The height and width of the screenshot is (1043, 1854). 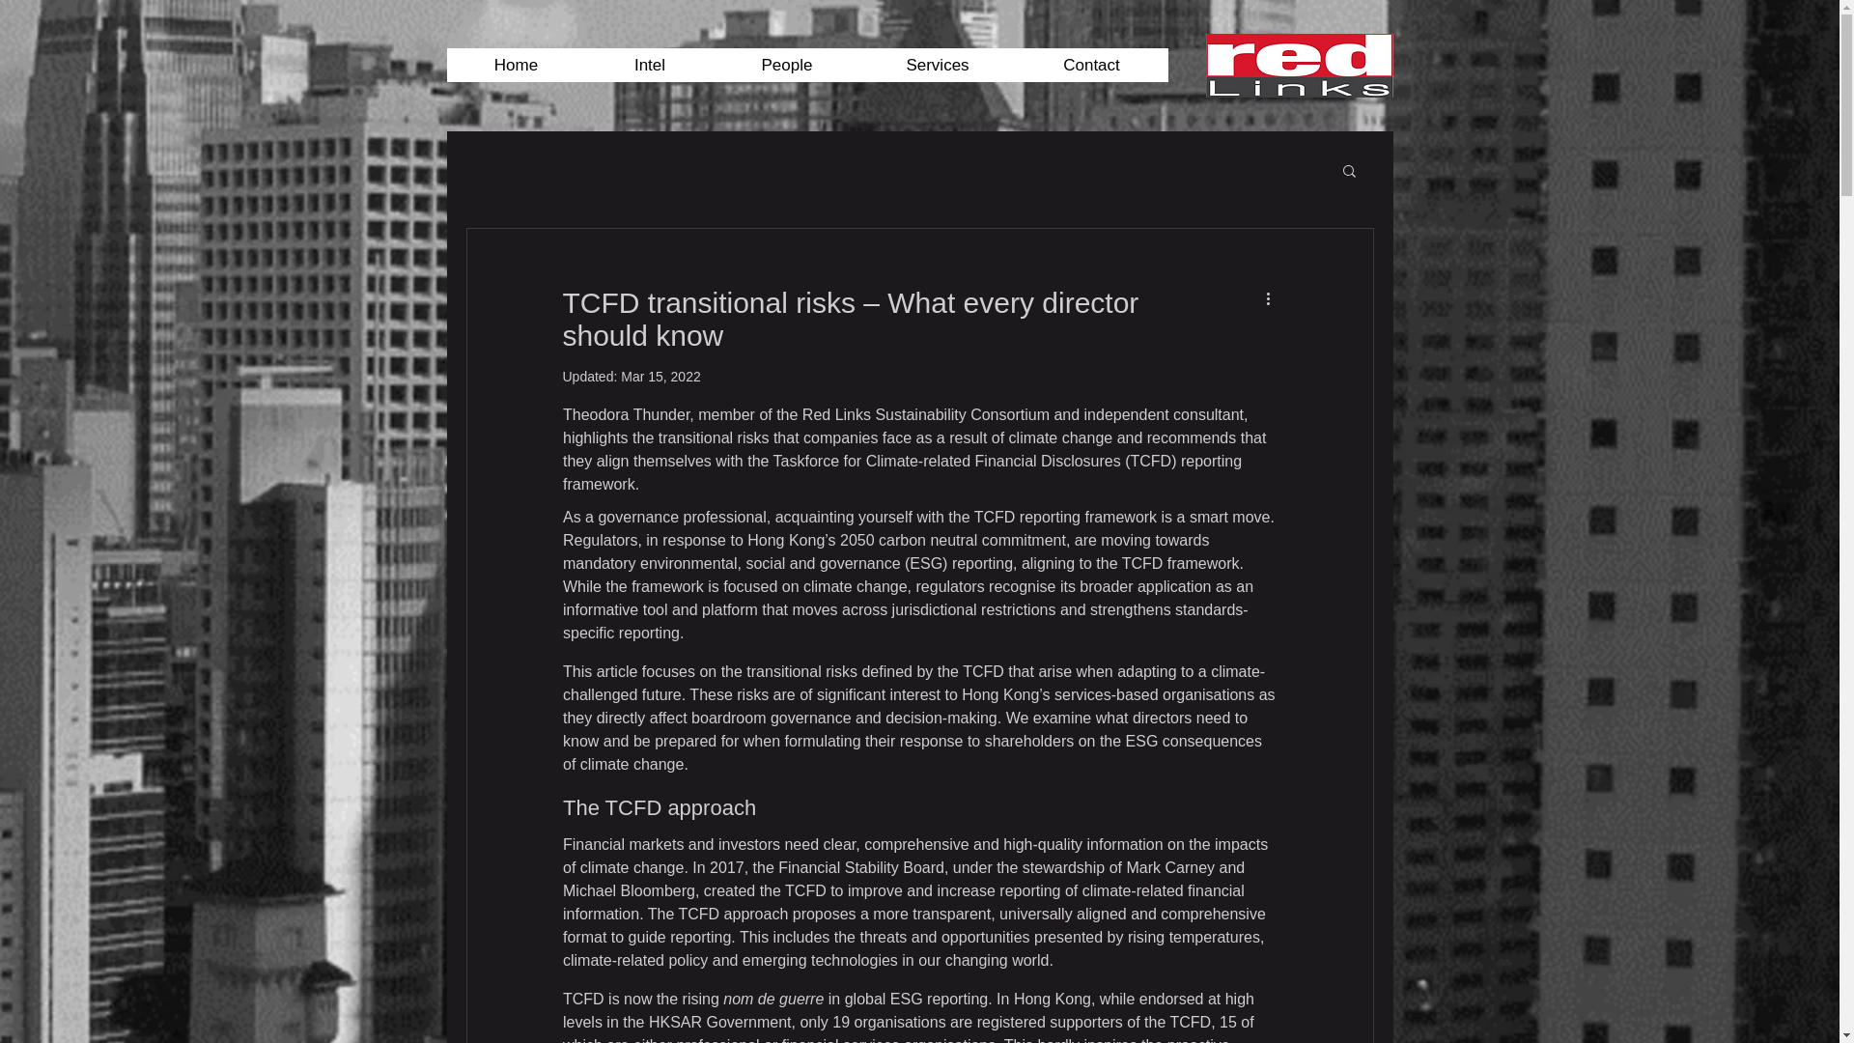 What do you see at coordinates (516, 65) in the screenshot?
I see `Home` at bounding box center [516, 65].